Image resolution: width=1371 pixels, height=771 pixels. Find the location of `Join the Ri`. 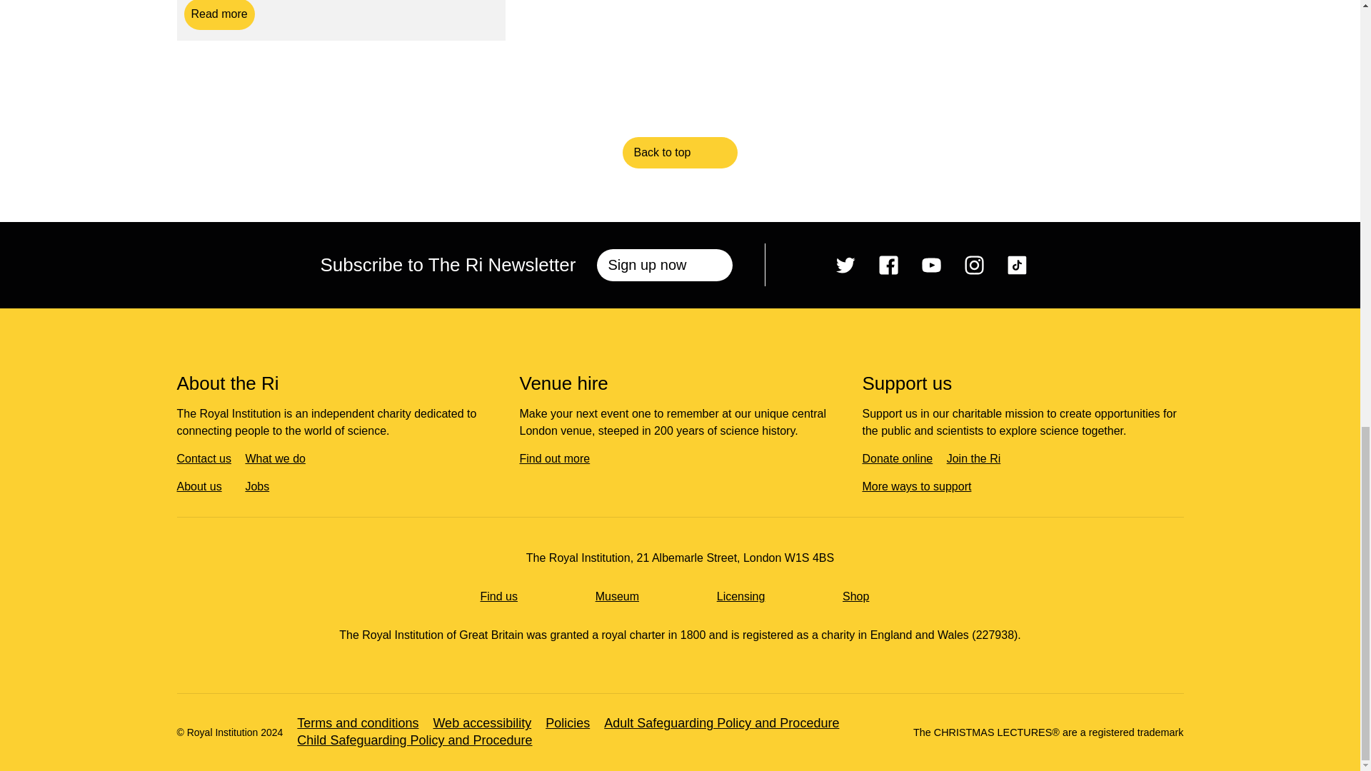

Join the Ri is located at coordinates (979, 458).